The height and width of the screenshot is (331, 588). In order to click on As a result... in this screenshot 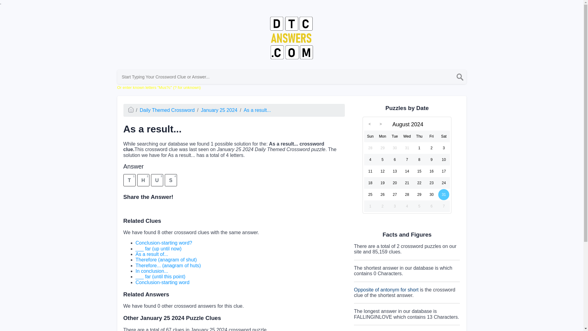, I will do `click(257, 110)`.